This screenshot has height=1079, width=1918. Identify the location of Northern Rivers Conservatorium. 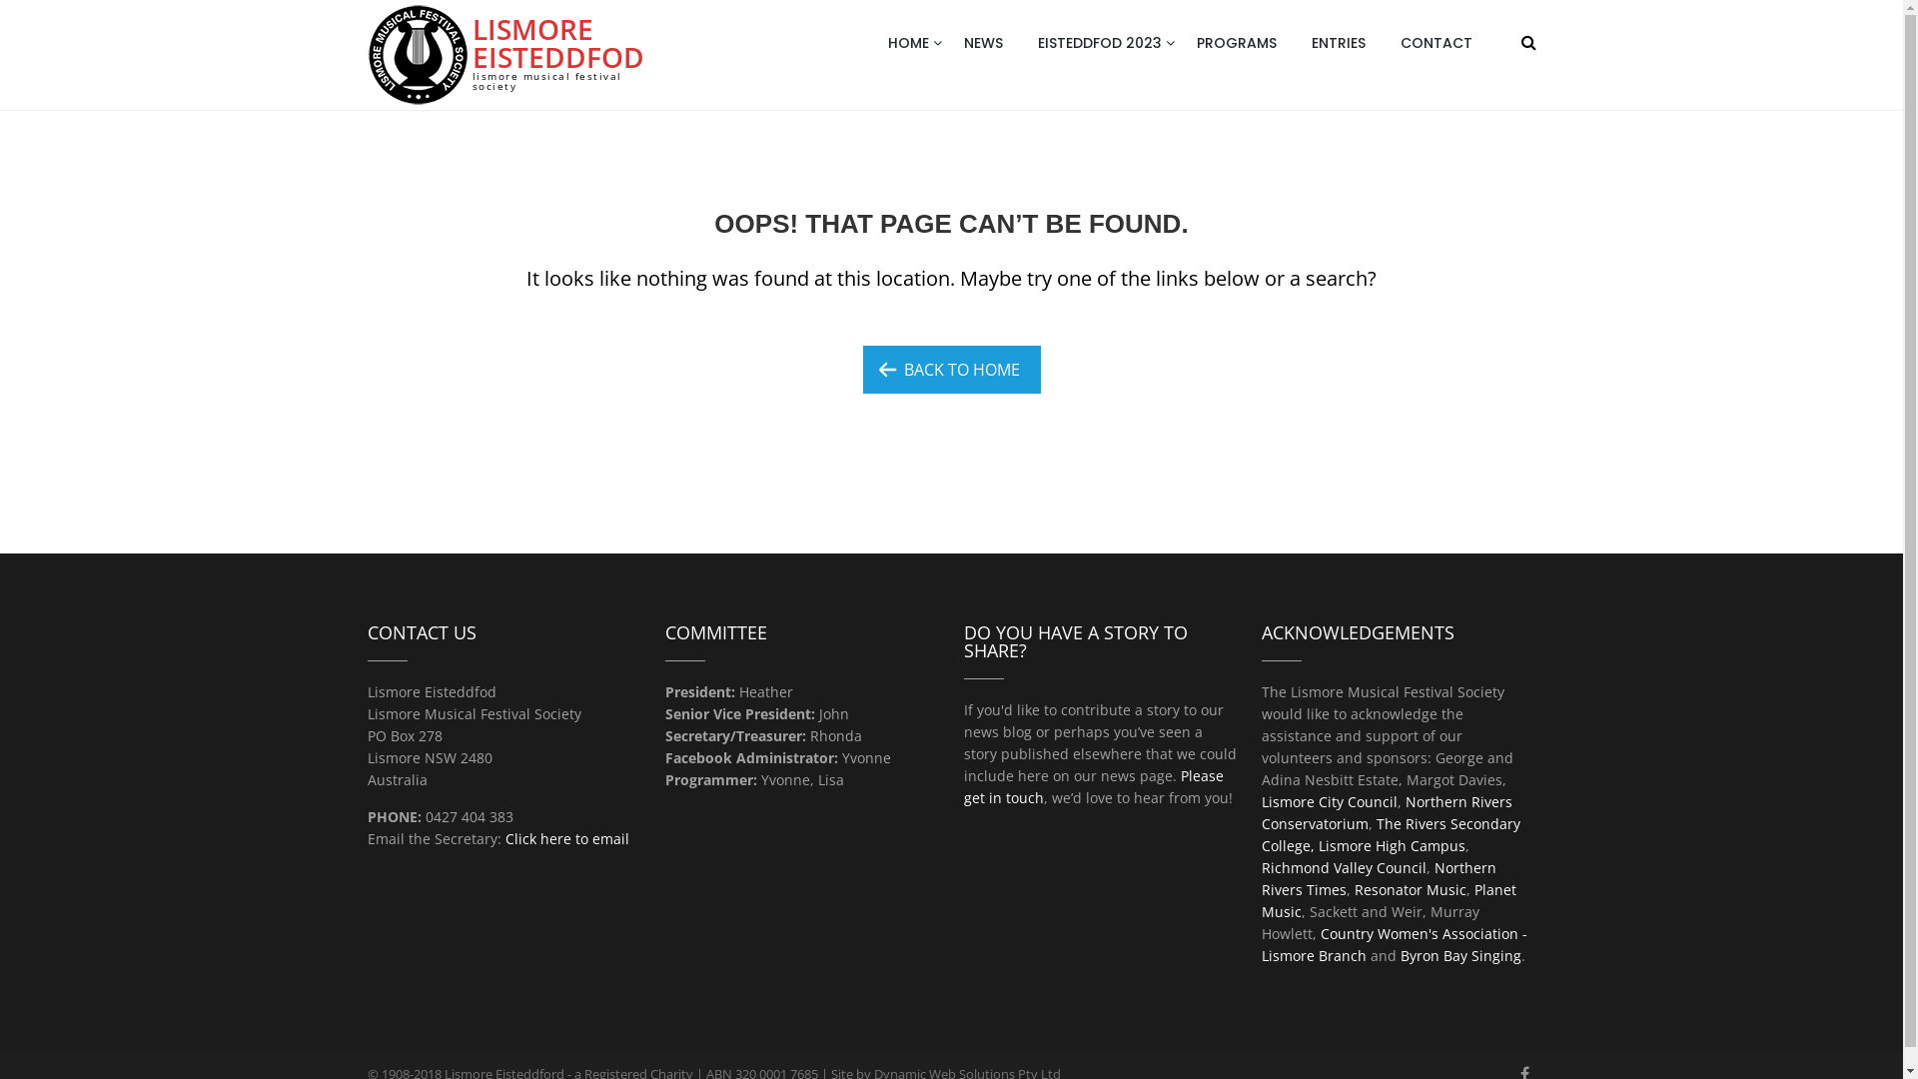
(1387, 813).